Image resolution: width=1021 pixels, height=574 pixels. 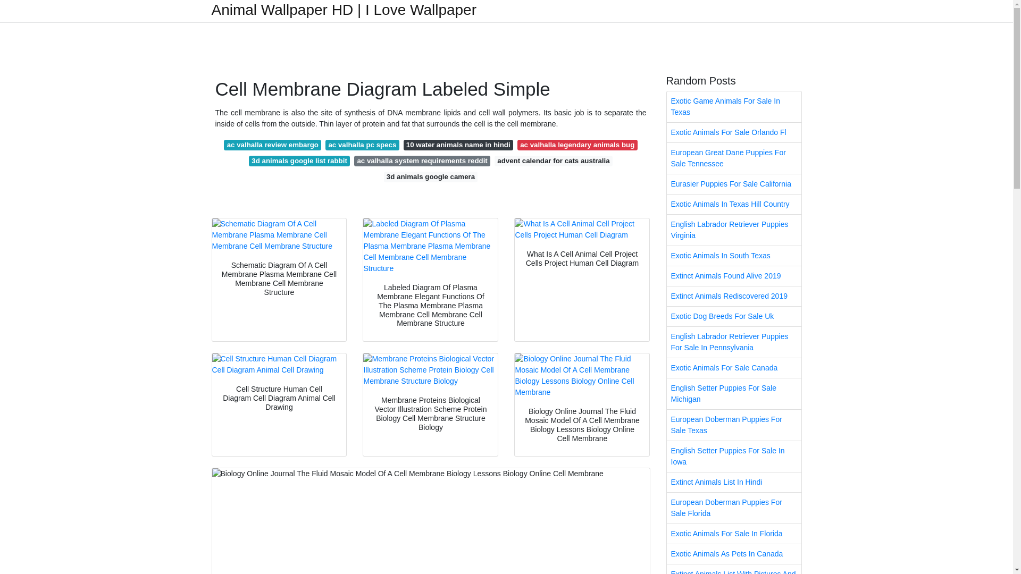 What do you see at coordinates (578, 145) in the screenshot?
I see `ac valhalla legendary animals bug` at bounding box center [578, 145].